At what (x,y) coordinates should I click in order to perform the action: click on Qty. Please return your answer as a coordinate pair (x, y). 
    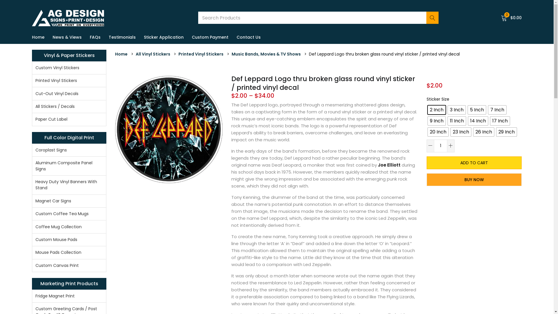
    Looking at the image, I should click on (441, 146).